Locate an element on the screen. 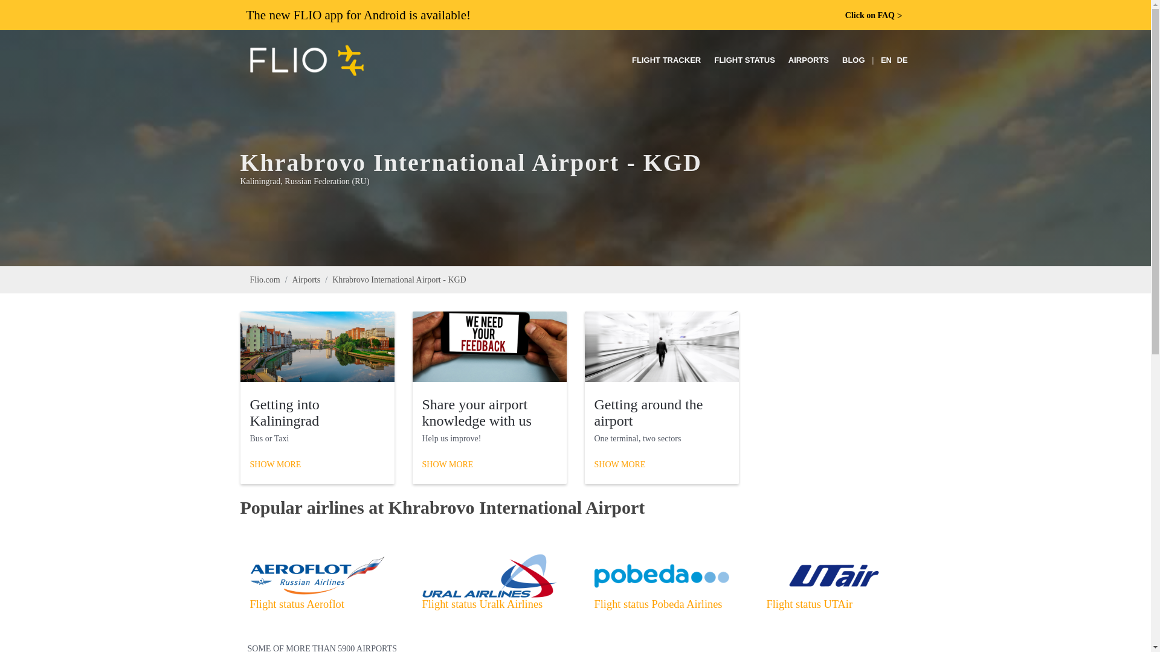  Airports is located at coordinates (306, 279).